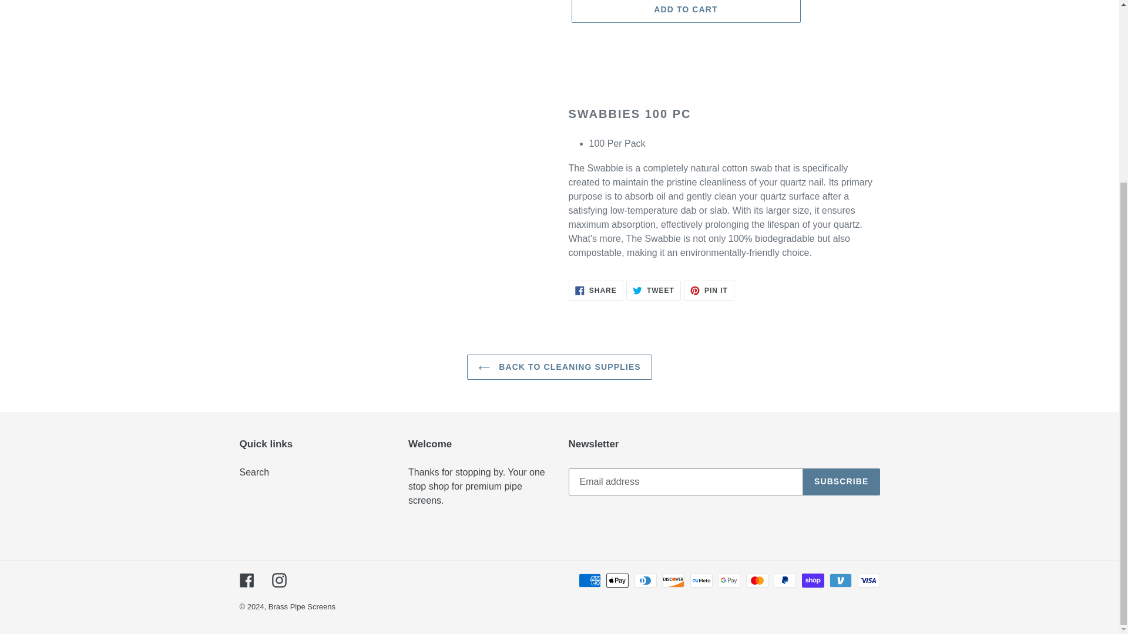 The height and width of the screenshot is (634, 1128). Describe the element at coordinates (254, 472) in the screenshot. I see `ADD TO CART` at that location.